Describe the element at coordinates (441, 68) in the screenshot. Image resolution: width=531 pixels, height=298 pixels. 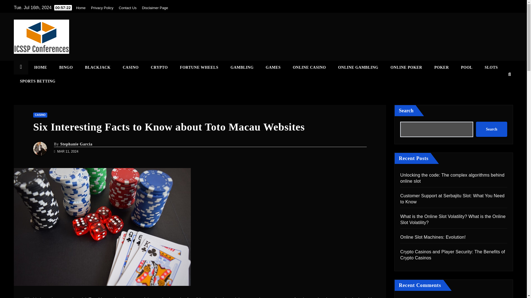
I see `POKER` at that location.